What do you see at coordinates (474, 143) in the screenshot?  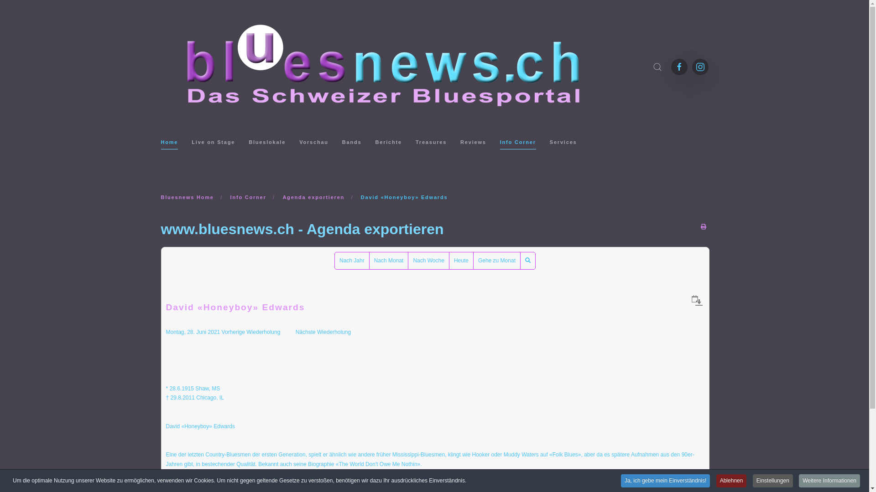 I see `Reviews` at bounding box center [474, 143].